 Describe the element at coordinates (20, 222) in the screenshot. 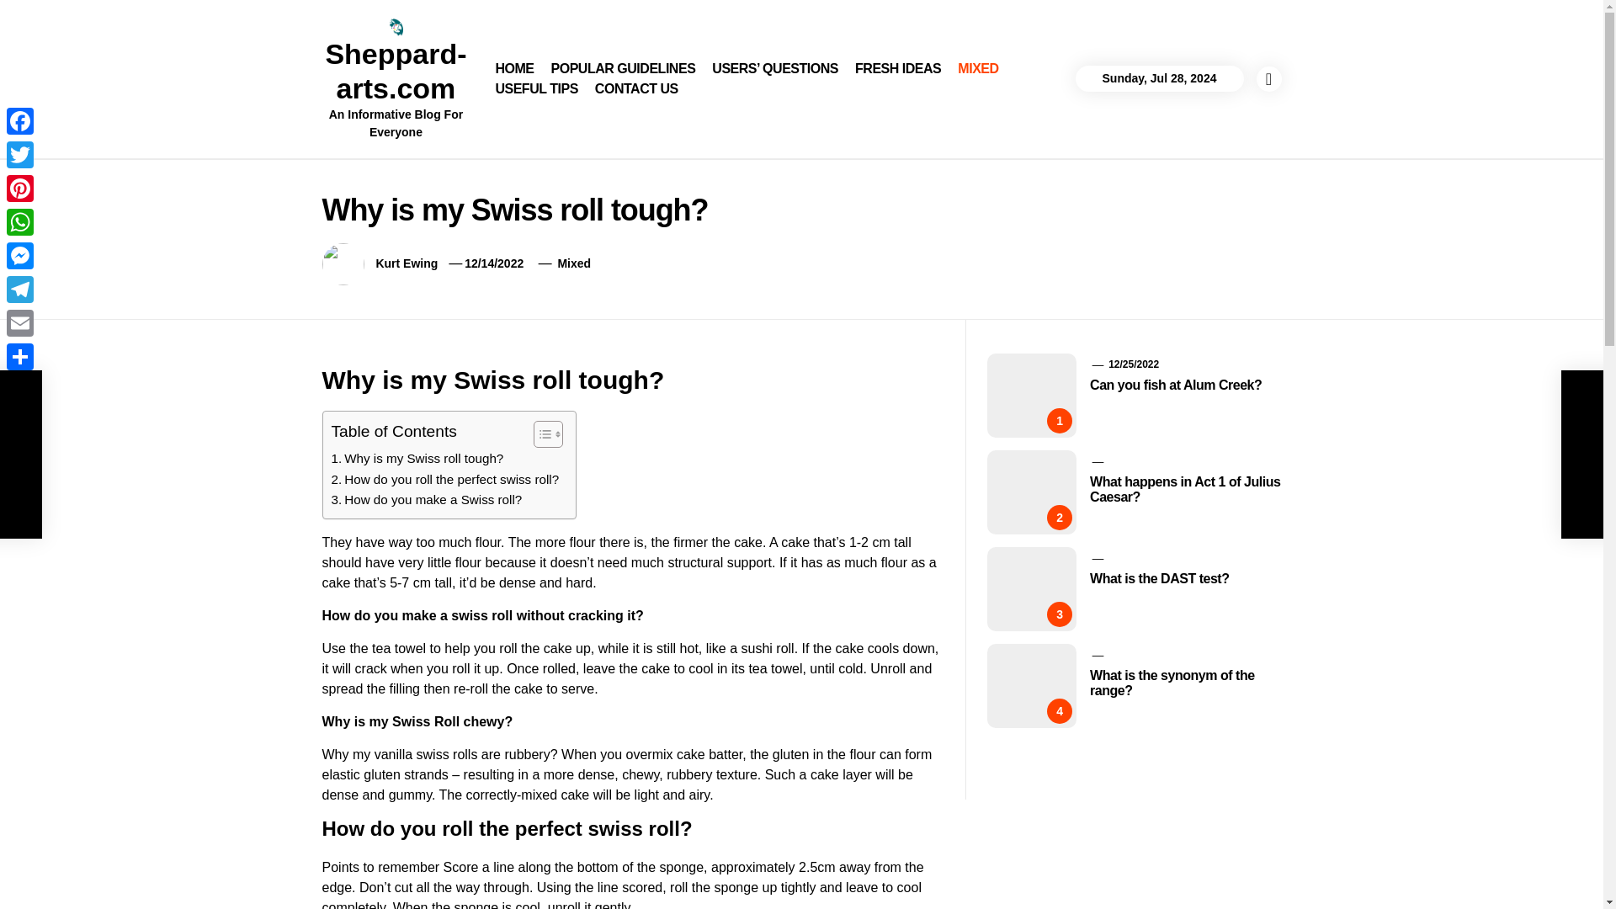

I see `WhatsApp` at that location.